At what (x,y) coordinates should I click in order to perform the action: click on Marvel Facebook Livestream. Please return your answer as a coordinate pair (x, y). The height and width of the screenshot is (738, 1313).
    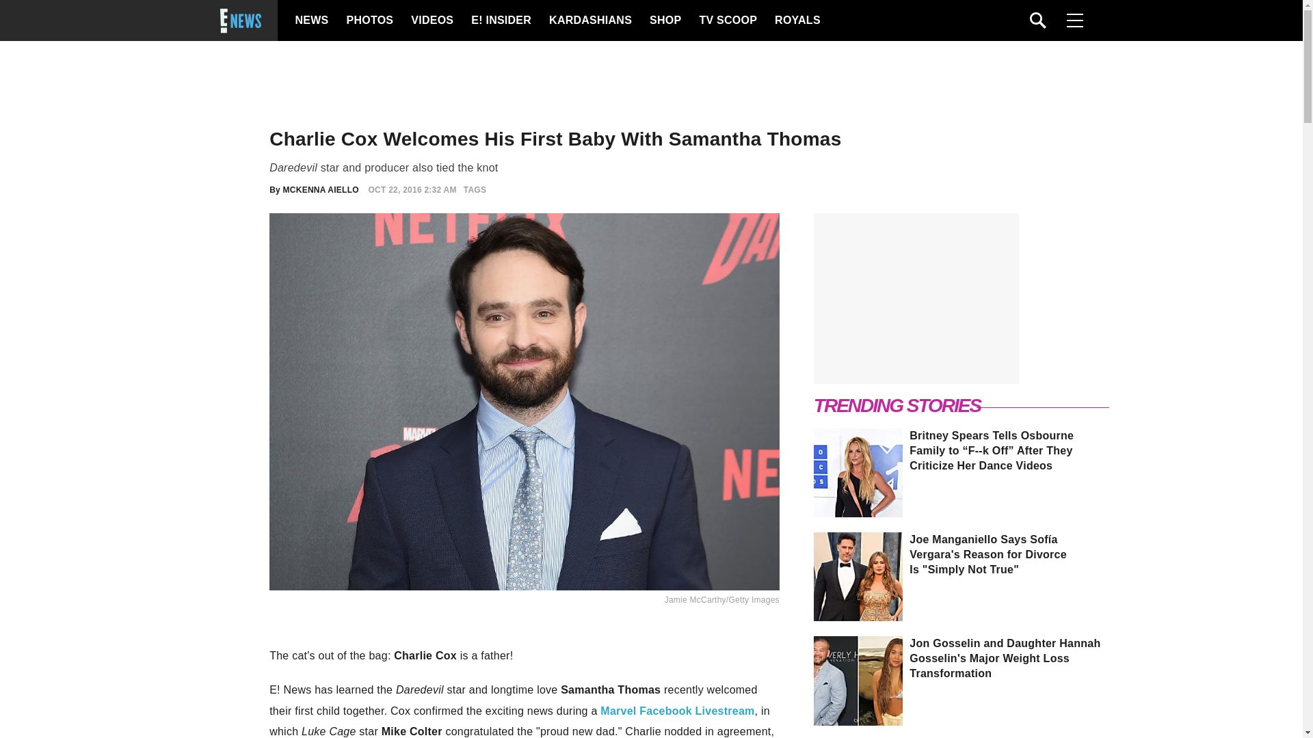
    Looking at the image, I should click on (677, 711).